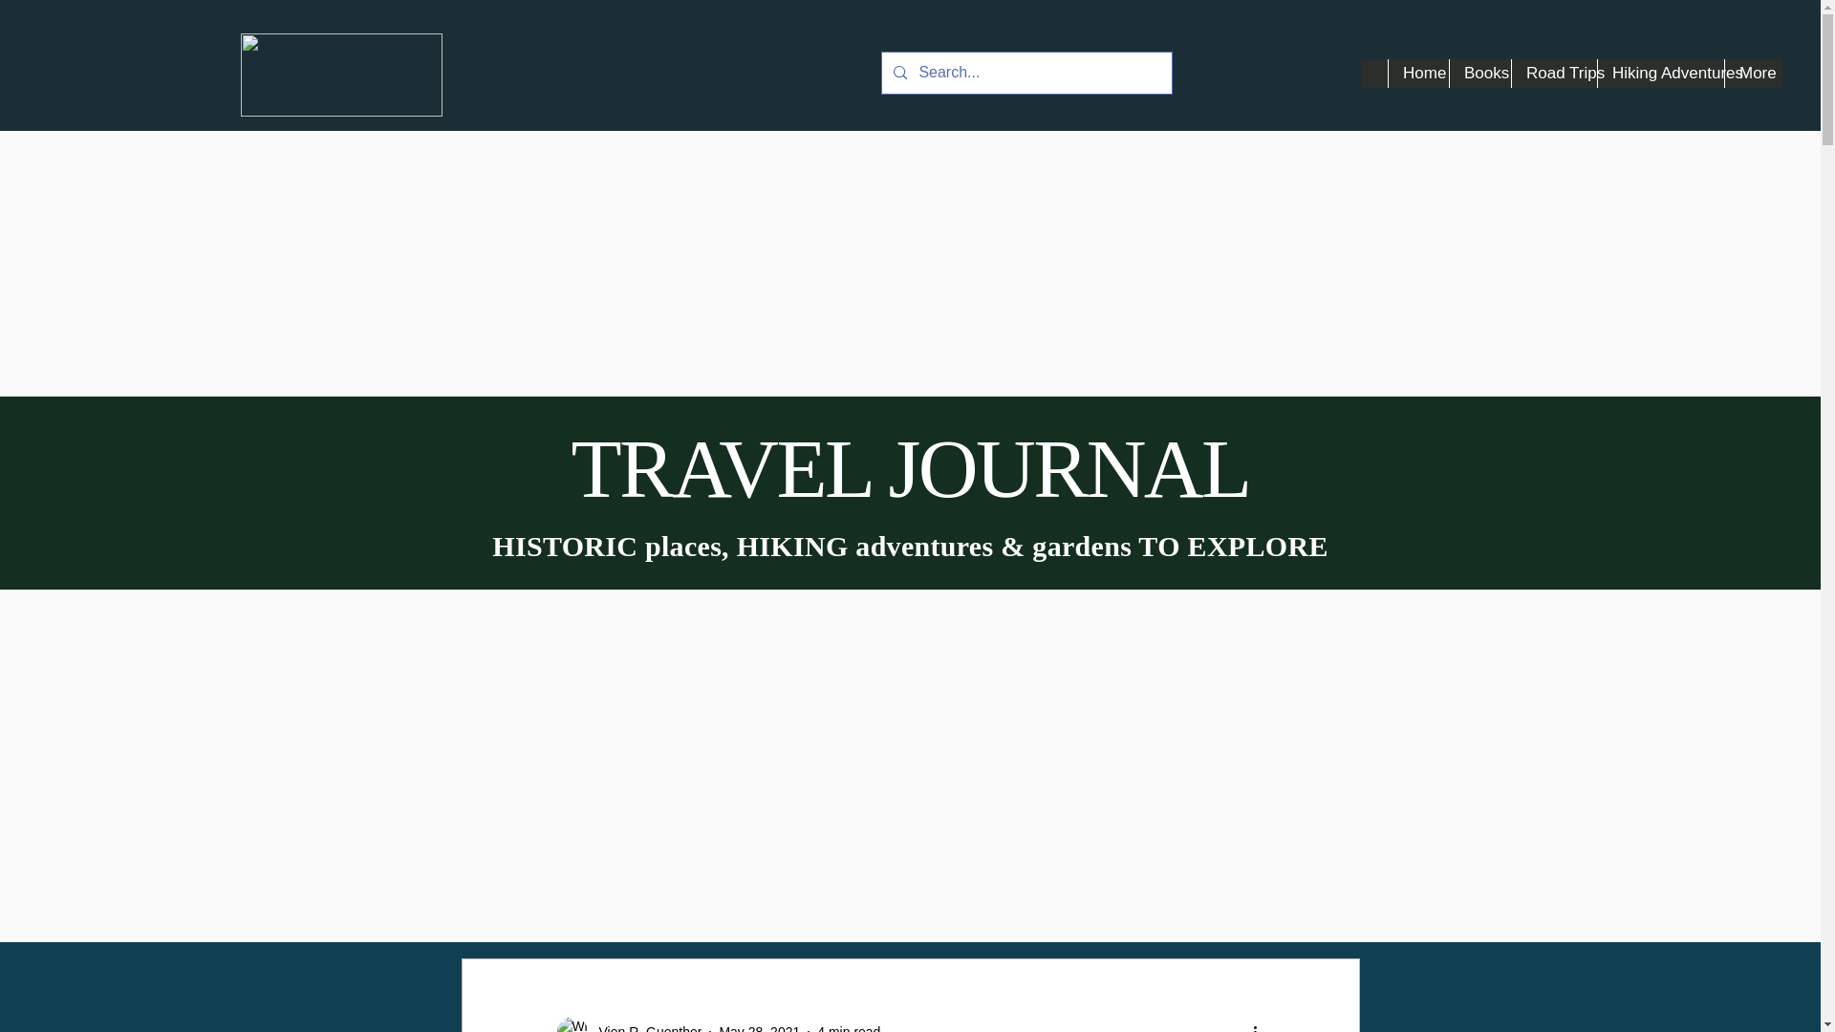  I want to click on Home, so click(1418, 73).